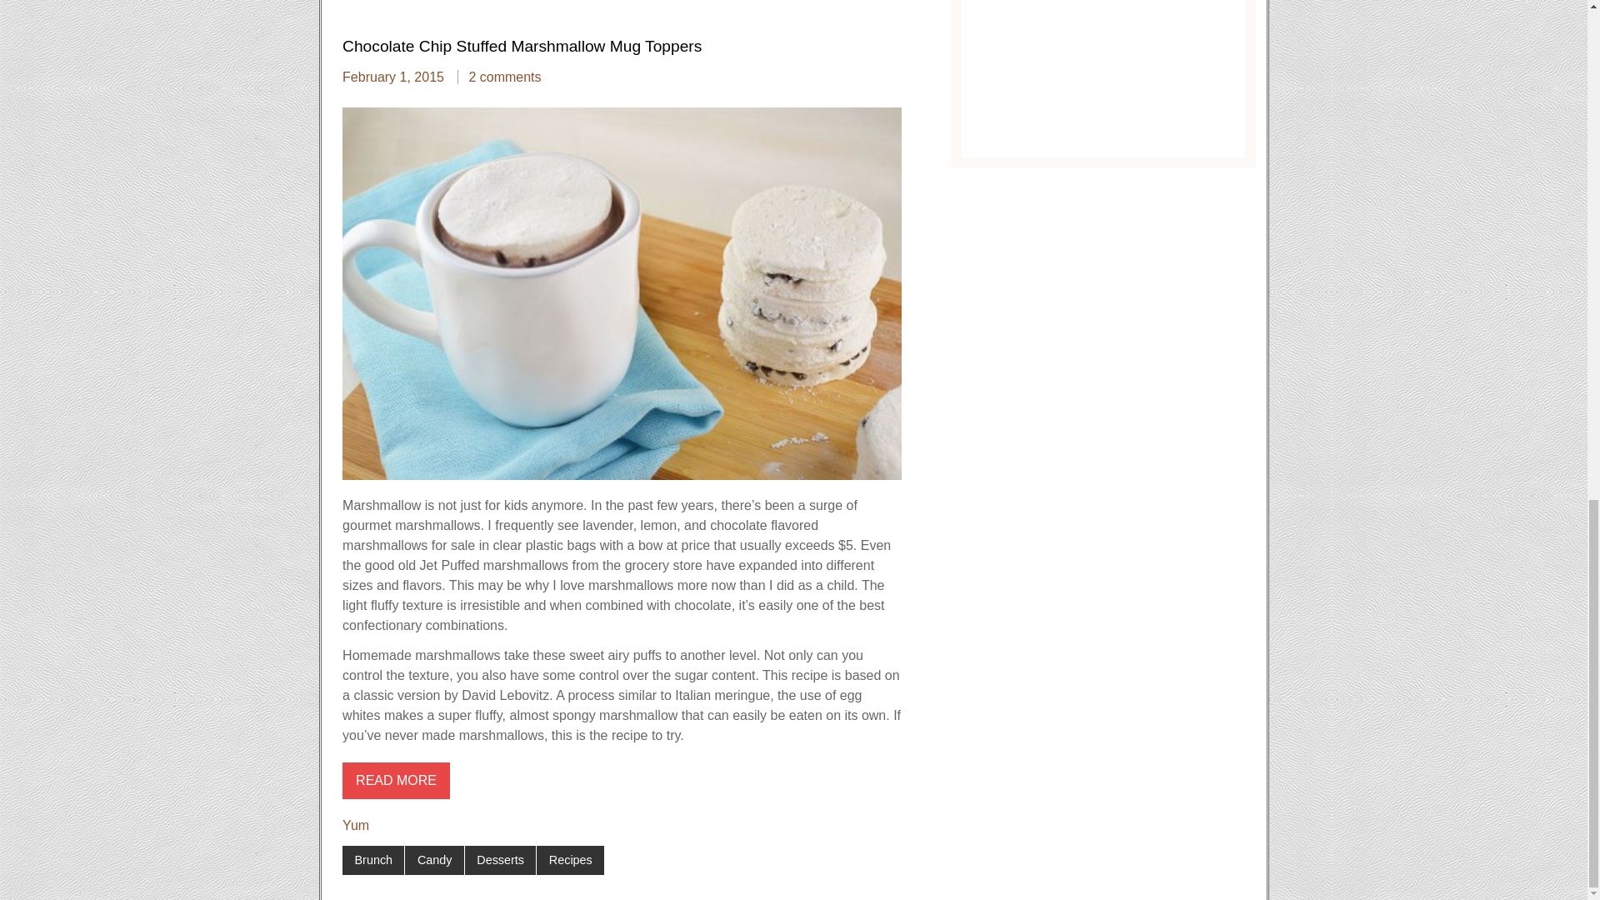  Describe the element at coordinates (355, 825) in the screenshot. I see `Yum` at that location.